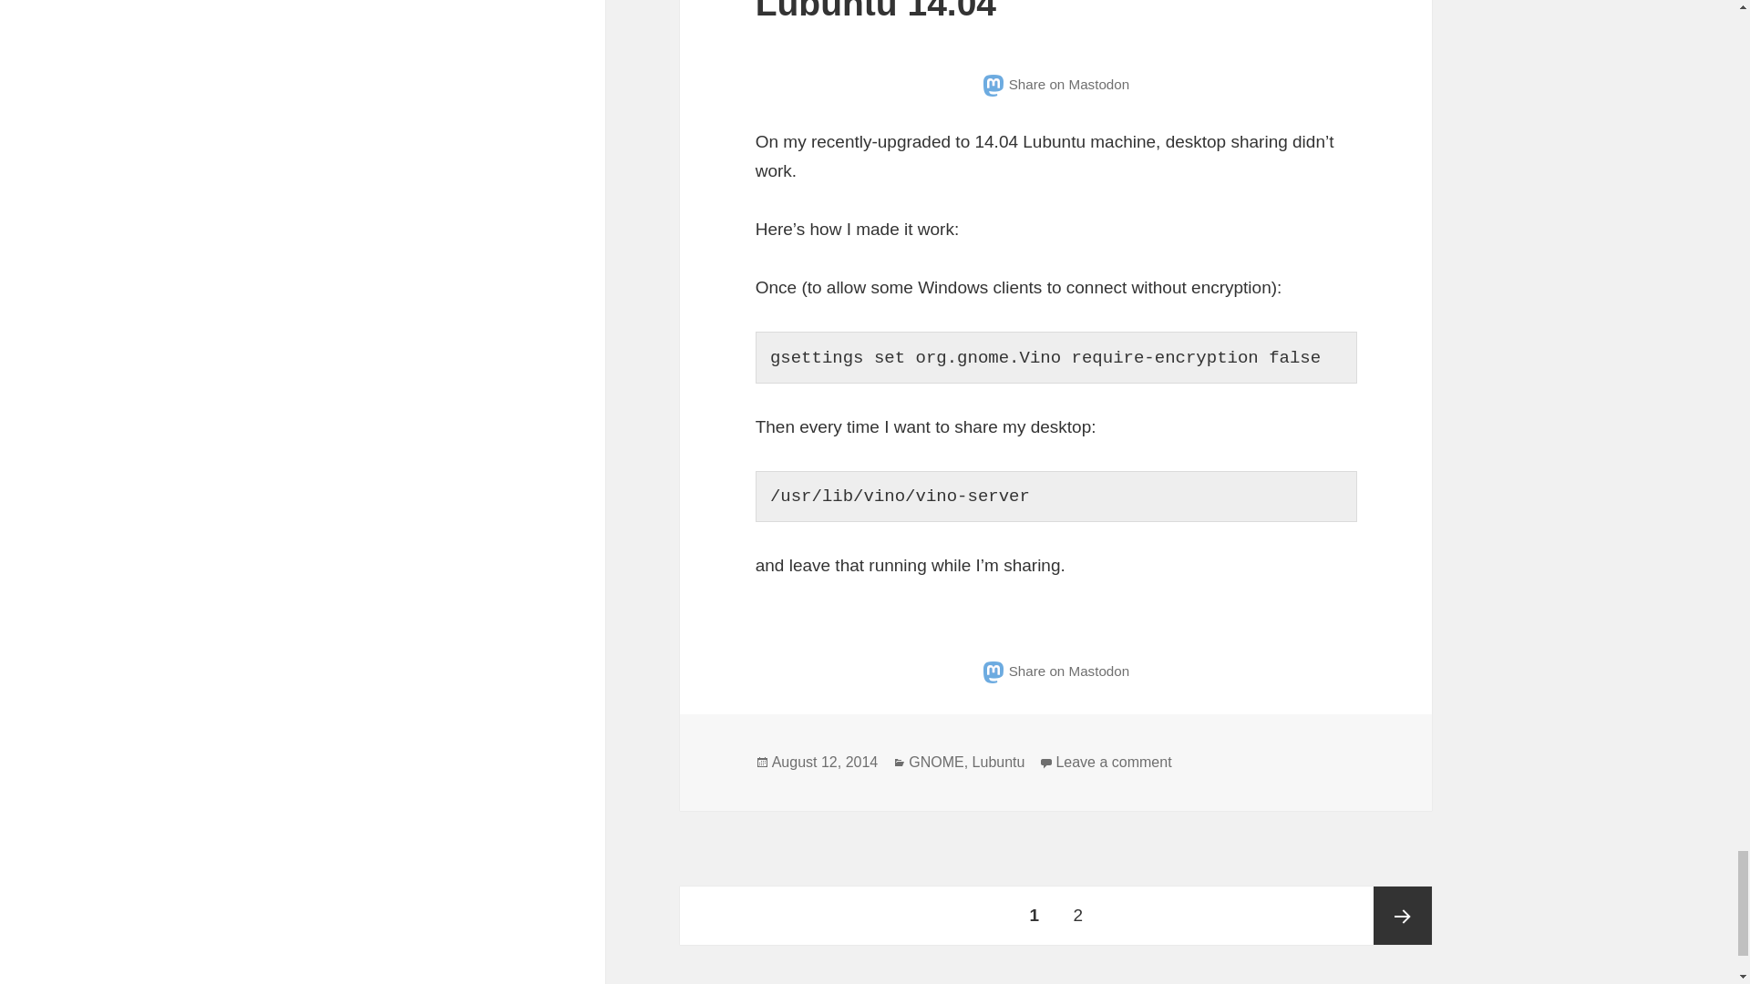 The height and width of the screenshot is (984, 1750). What do you see at coordinates (1055, 671) in the screenshot?
I see `Toot on Mastodon` at bounding box center [1055, 671].